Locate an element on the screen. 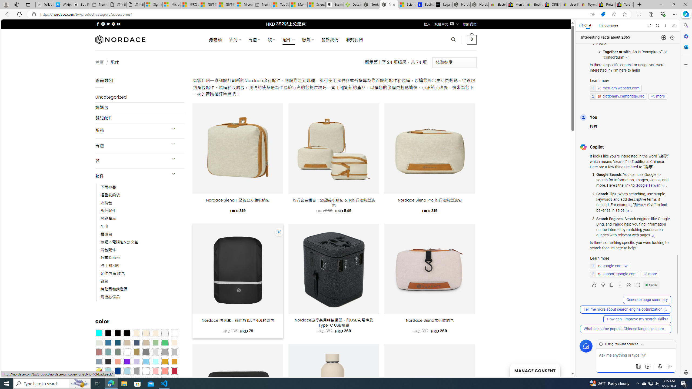 Image resolution: width=692 pixels, height=389 pixels.   0   is located at coordinates (472, 39).